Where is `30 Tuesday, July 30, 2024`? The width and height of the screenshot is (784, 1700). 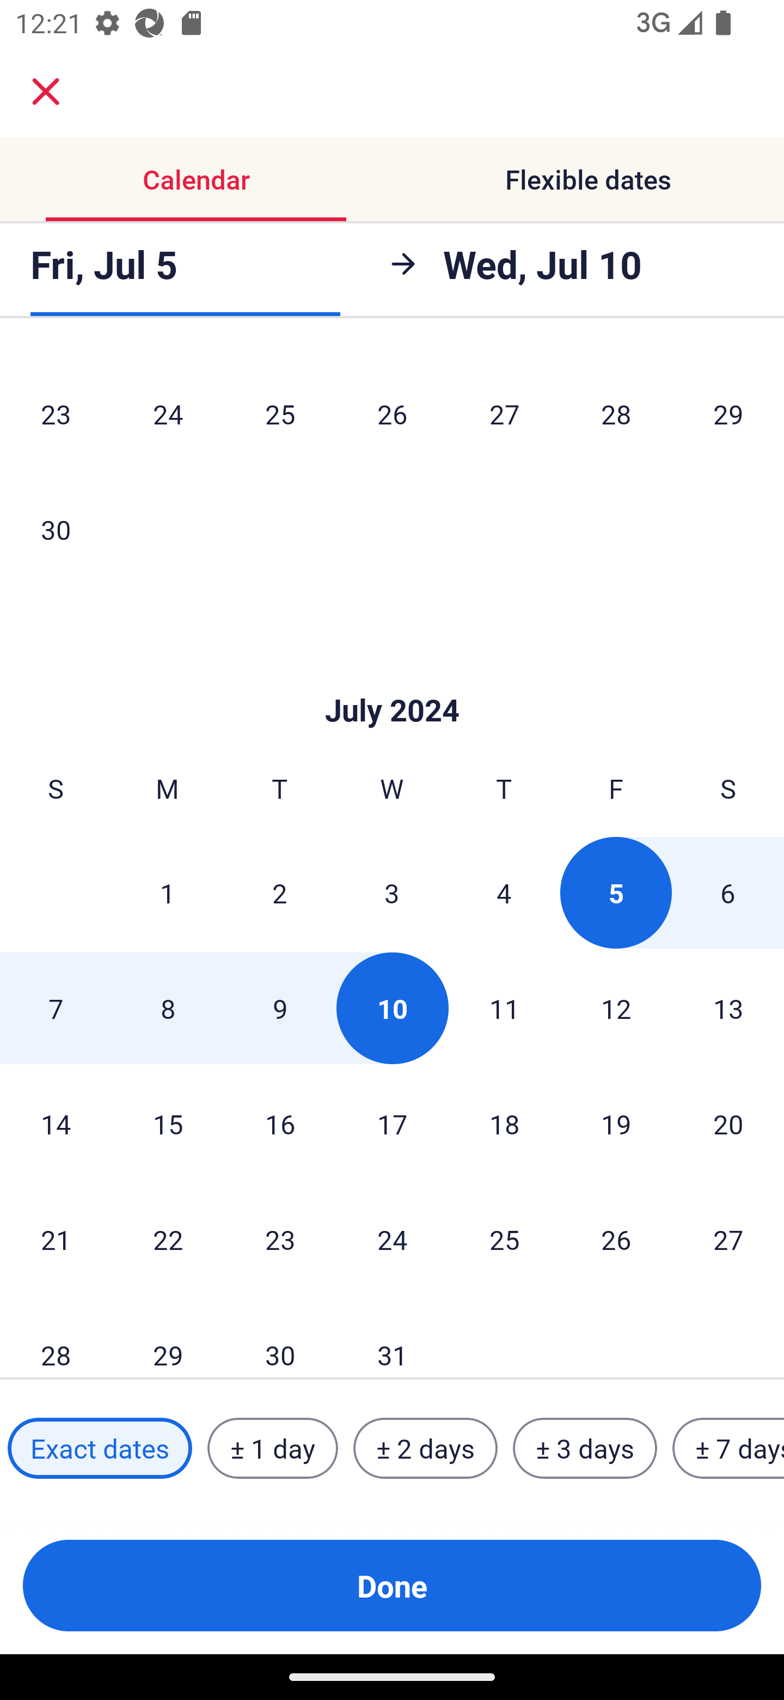 30 Tuesday, July 30, 2024 is located at coordinates (280, 1338).